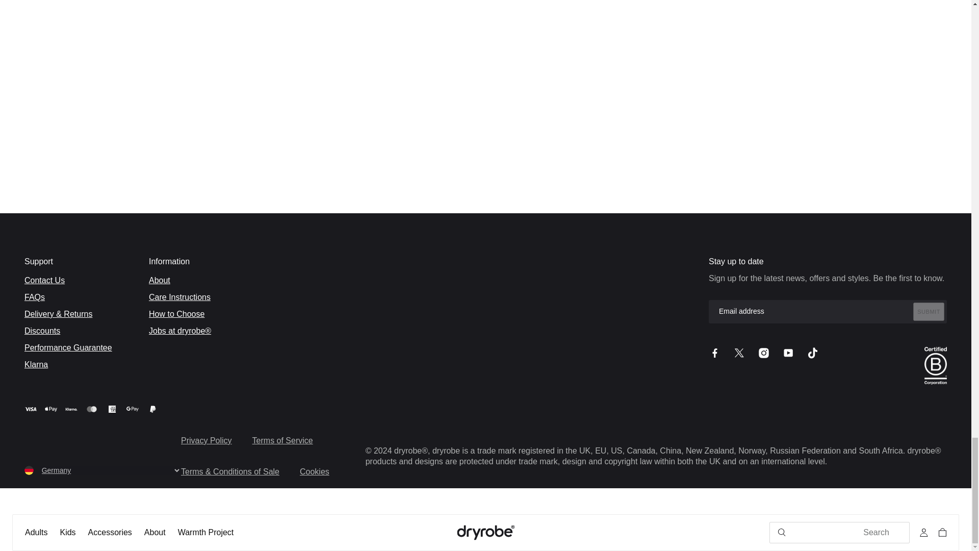  I want to click on apple-pay, so click(51, 409).